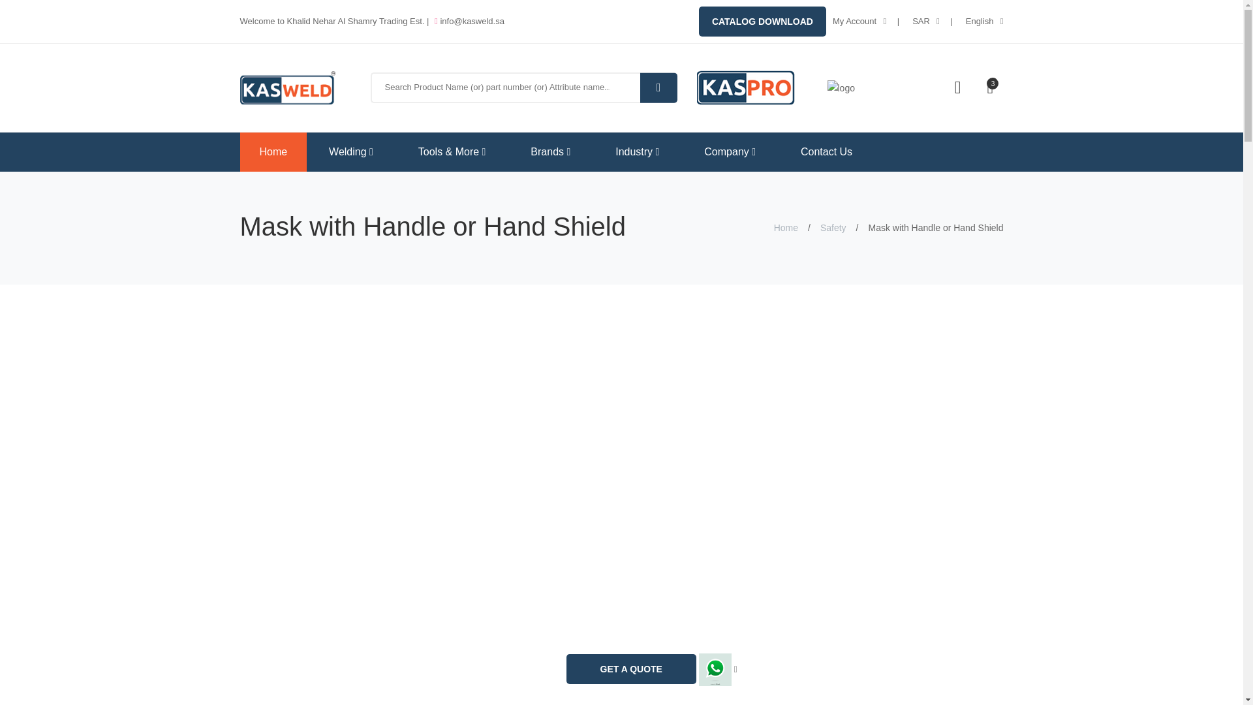  Describe the element at coordinates (854, 21) in the screenshot. I see `My Account` at that location.